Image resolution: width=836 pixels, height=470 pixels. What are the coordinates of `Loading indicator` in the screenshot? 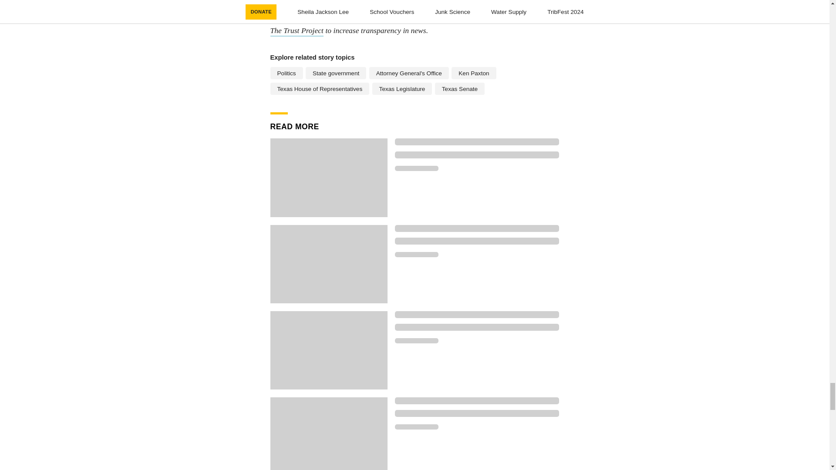 It's located at (477, 241).